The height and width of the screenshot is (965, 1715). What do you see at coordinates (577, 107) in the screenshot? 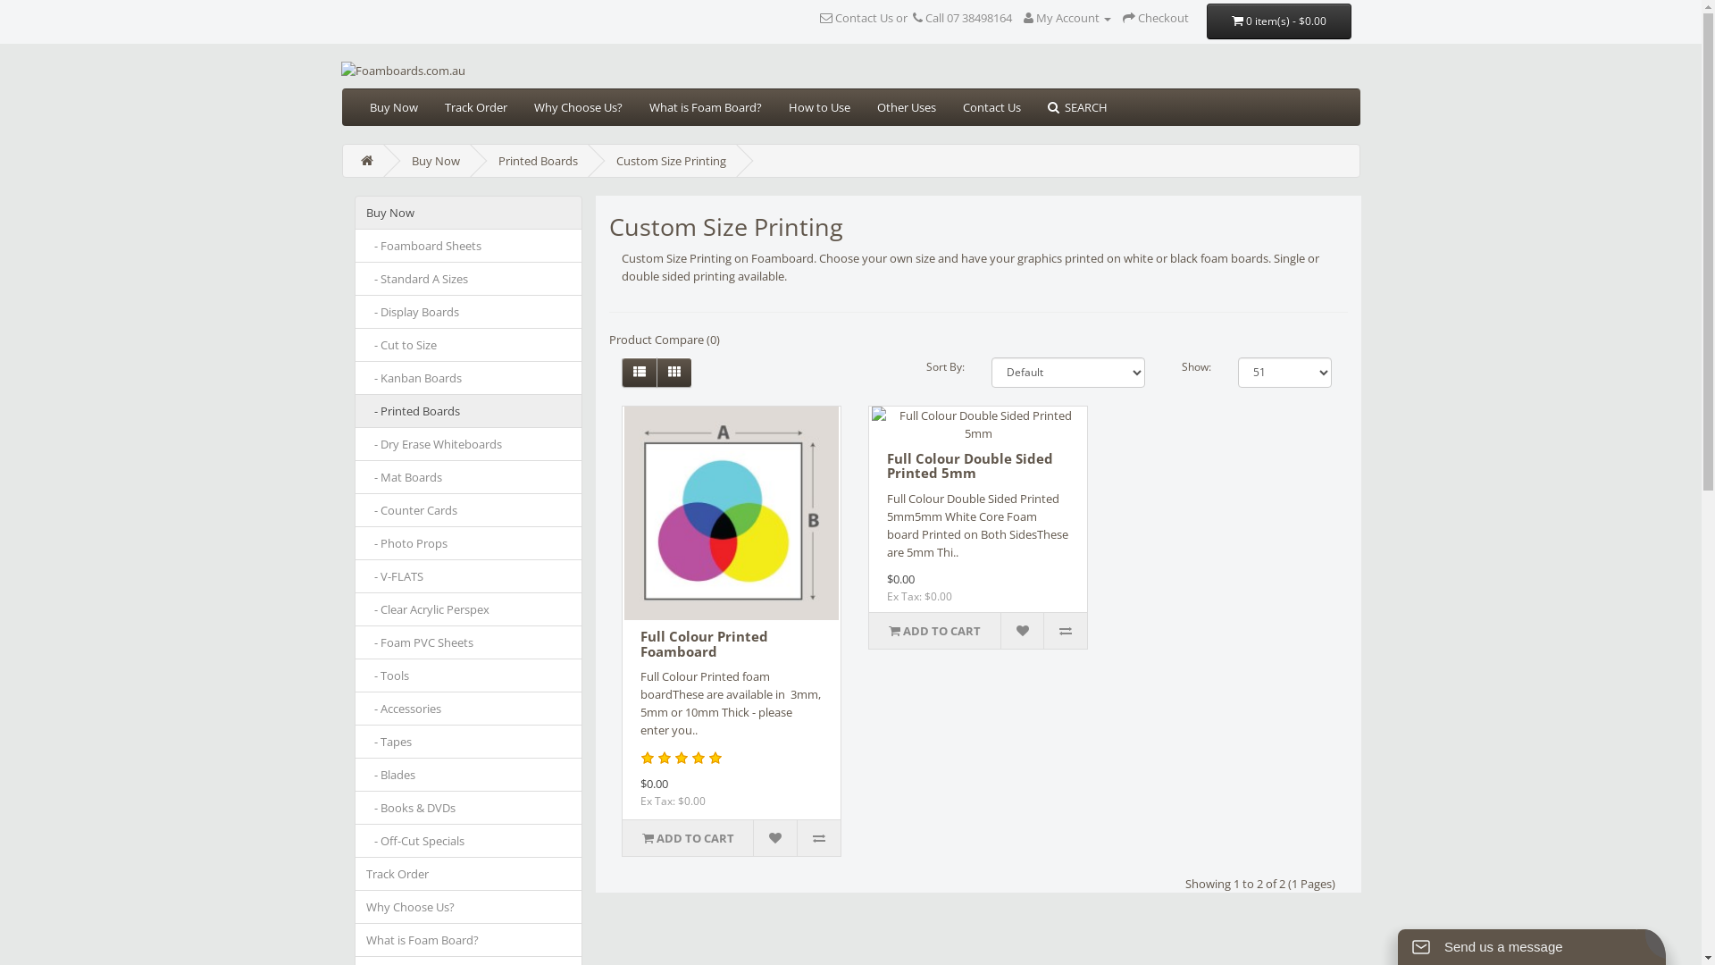
I see `Why Choose Us?` at bounding box center [577, 107].